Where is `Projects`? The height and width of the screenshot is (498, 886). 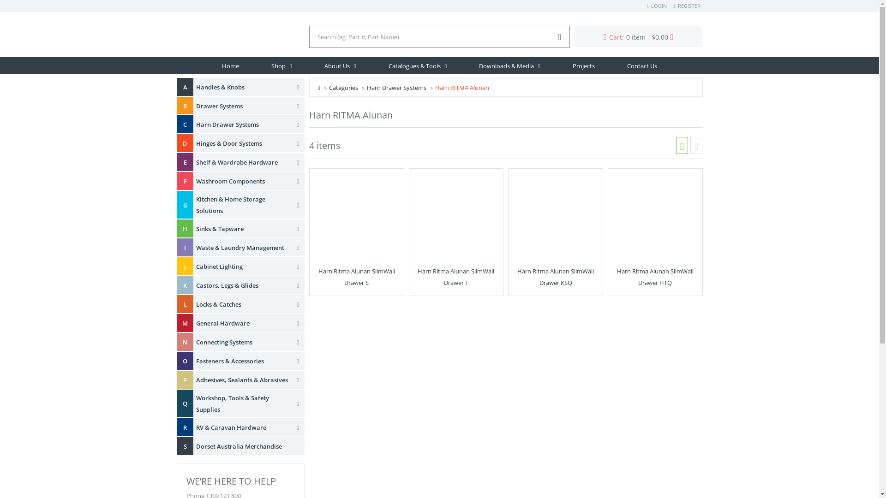 Projects is located at coordinates (584, 65).